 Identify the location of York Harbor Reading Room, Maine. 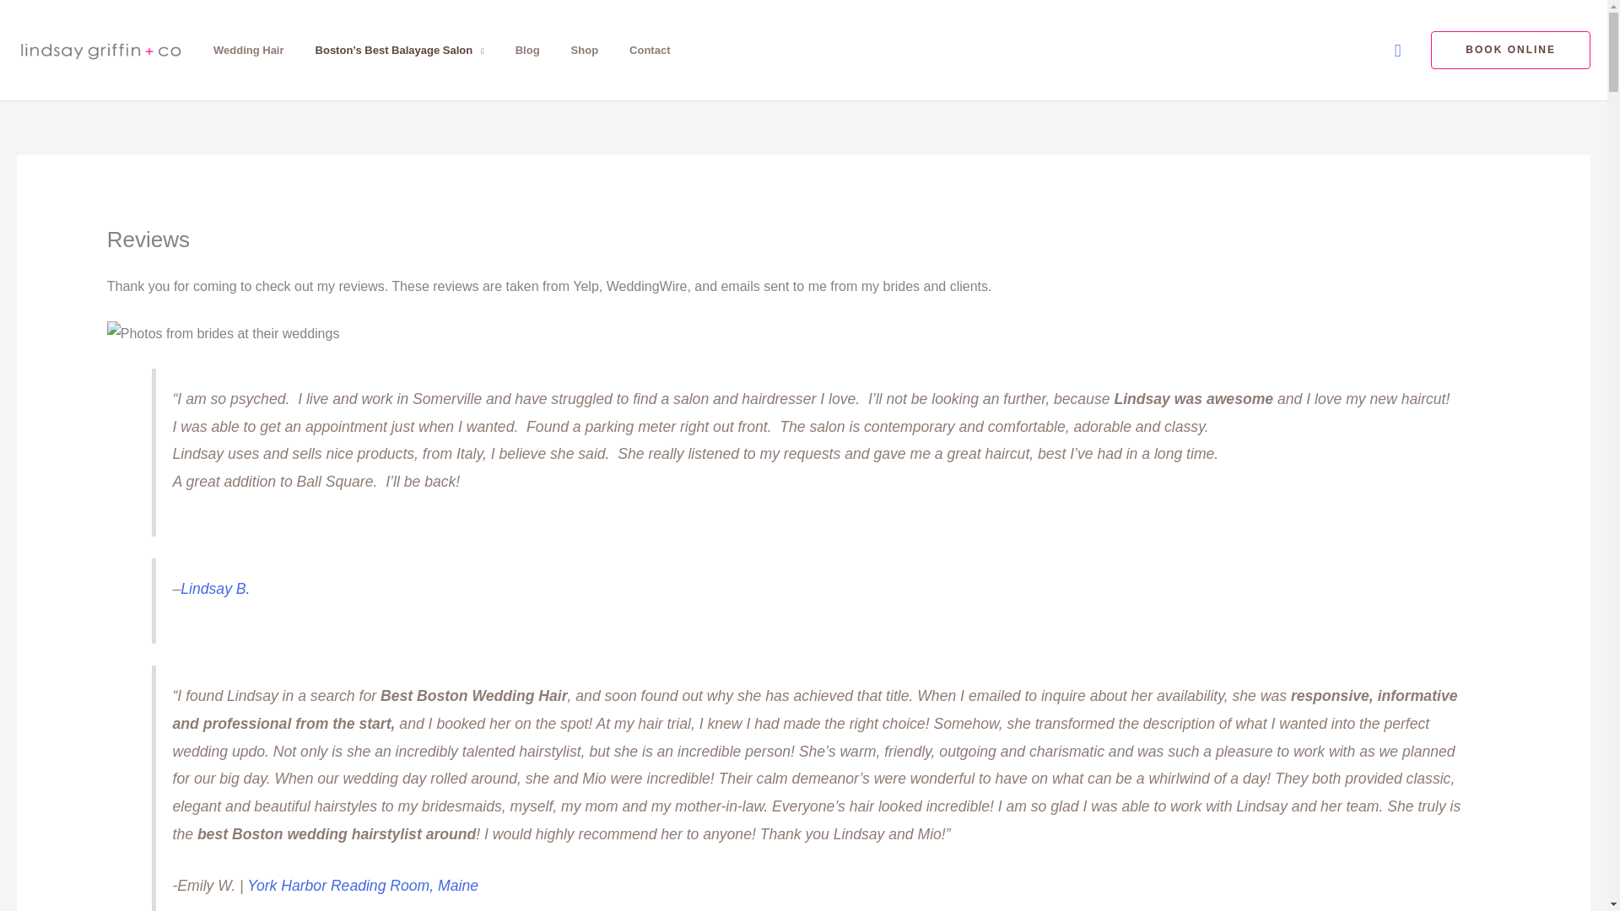
(363, 886).